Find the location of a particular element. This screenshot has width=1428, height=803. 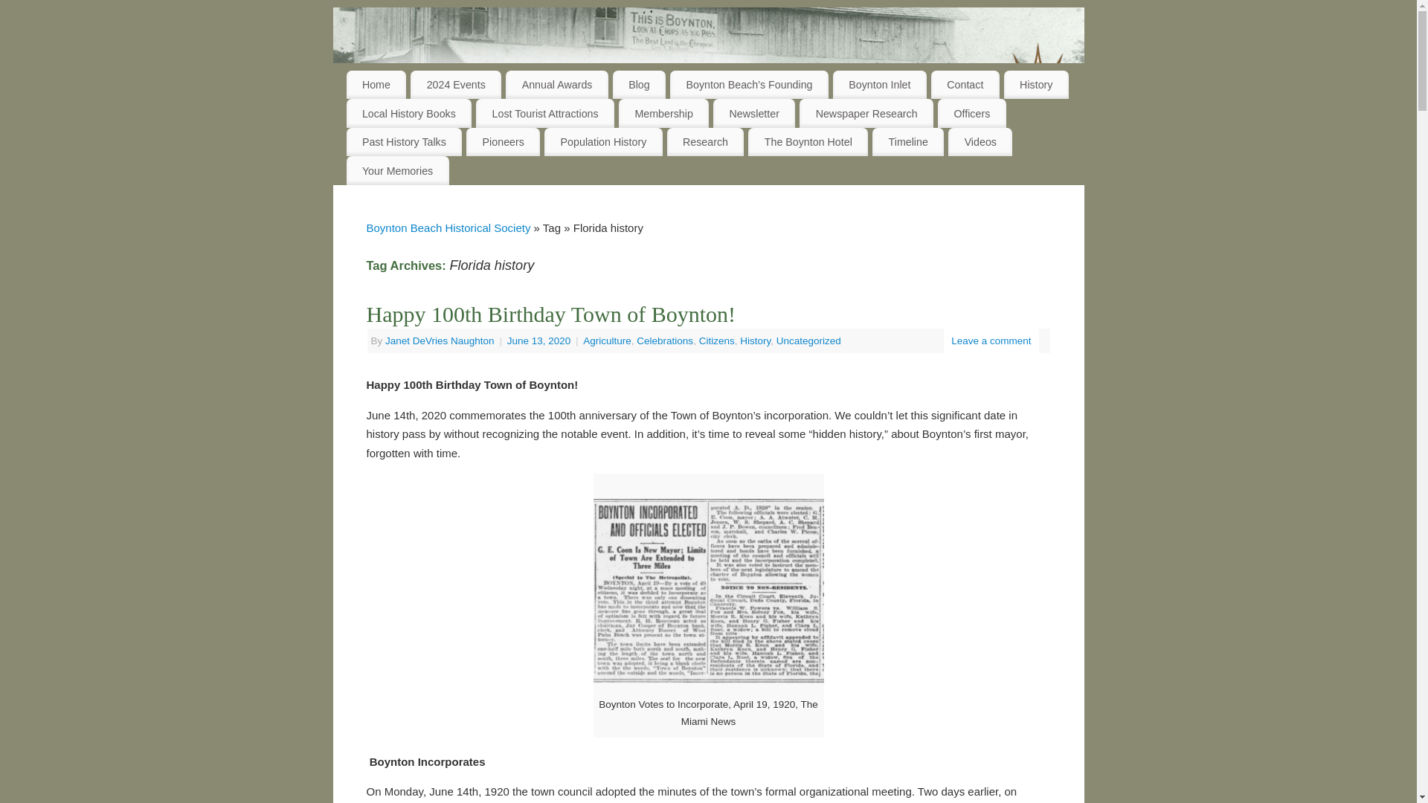

Contact is located at coordinates (965, 85).